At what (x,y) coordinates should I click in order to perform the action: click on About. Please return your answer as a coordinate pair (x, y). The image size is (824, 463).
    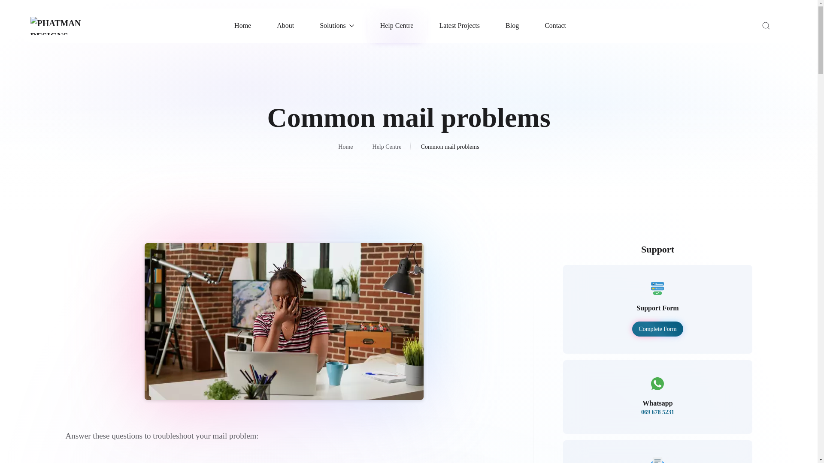
    Looking at the image, I should click on (285, 26).